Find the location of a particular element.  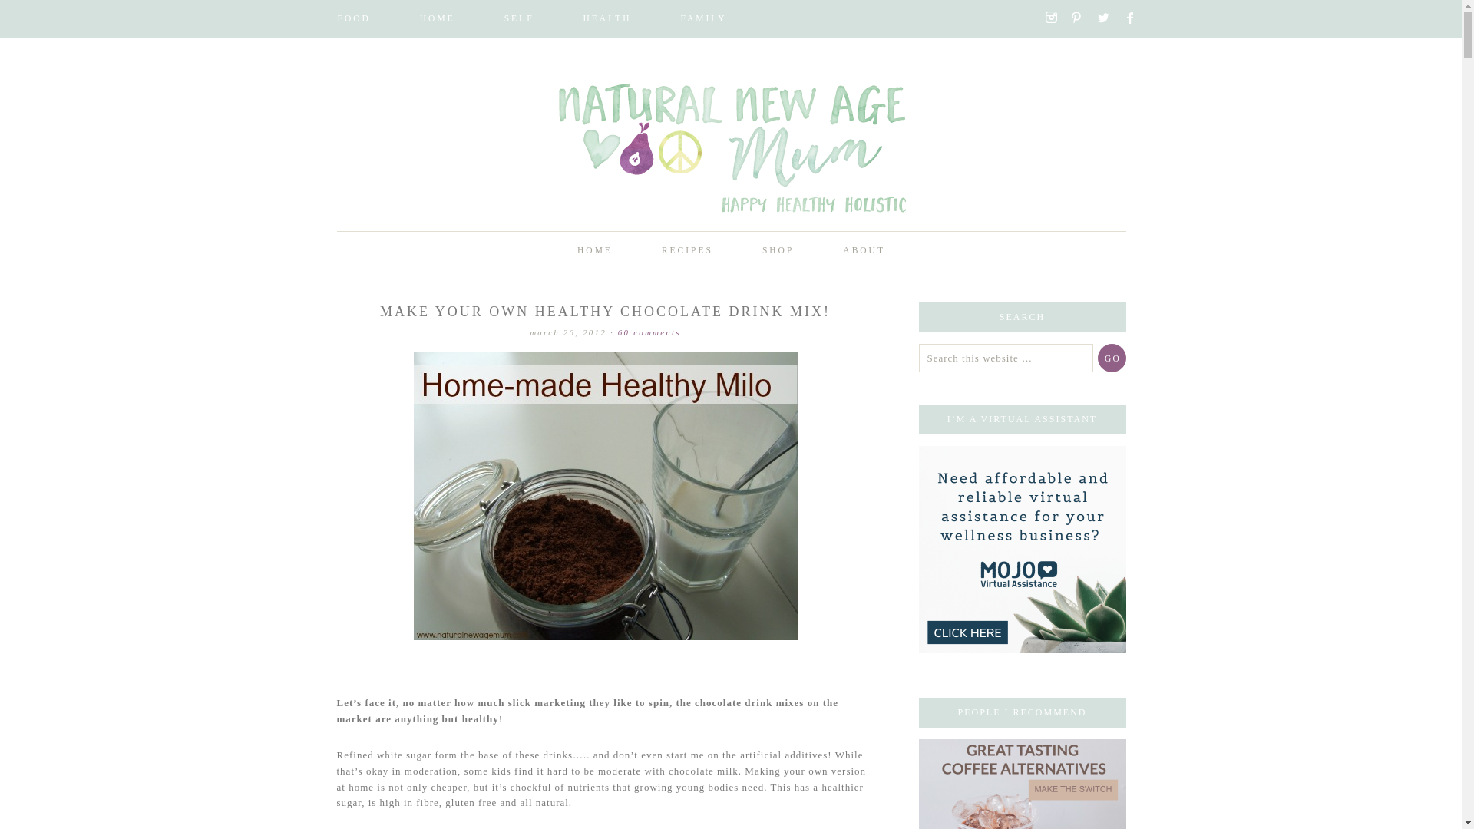

60 comments is located at coordinates (649, 332).